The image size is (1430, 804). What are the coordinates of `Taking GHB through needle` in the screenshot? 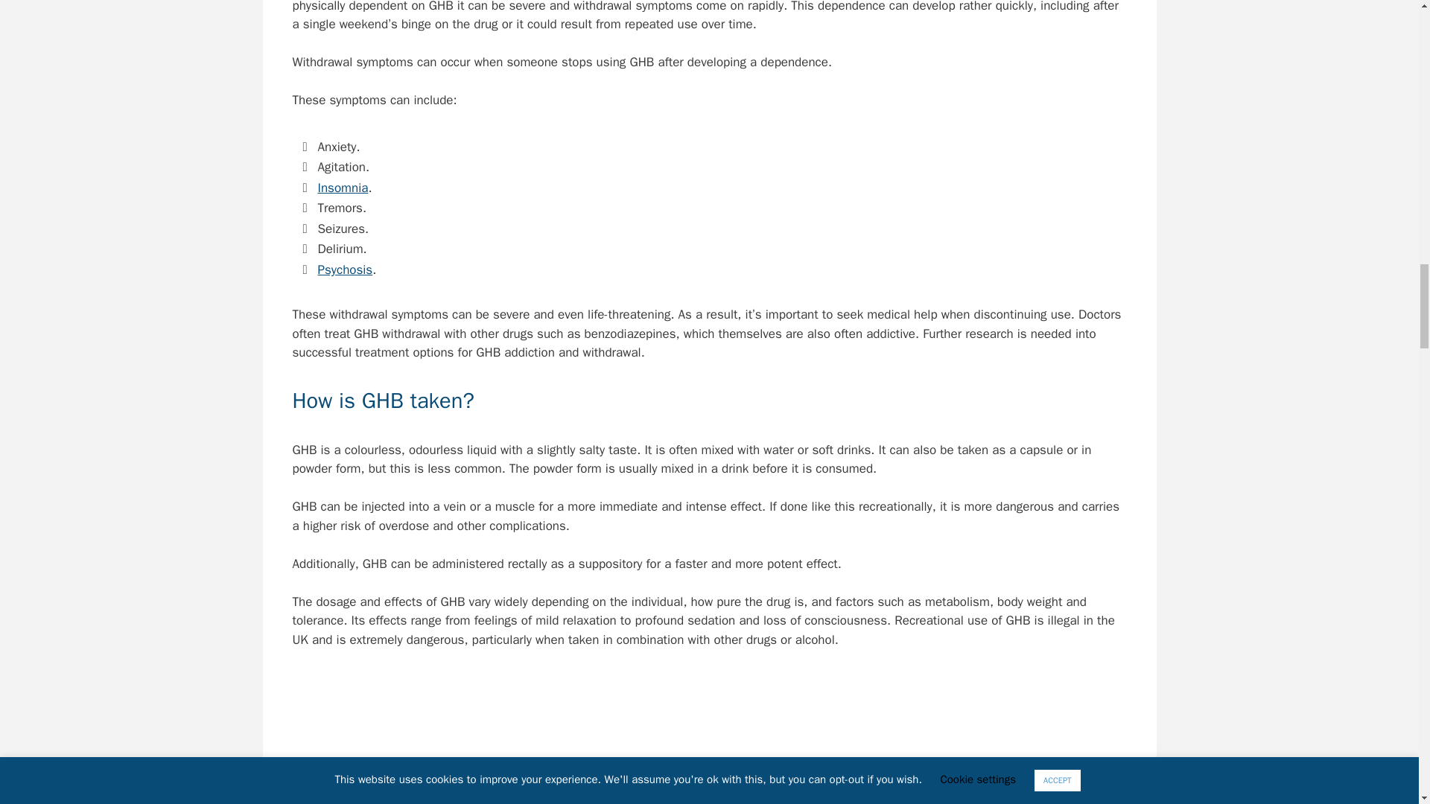 It's located at (709, 740).